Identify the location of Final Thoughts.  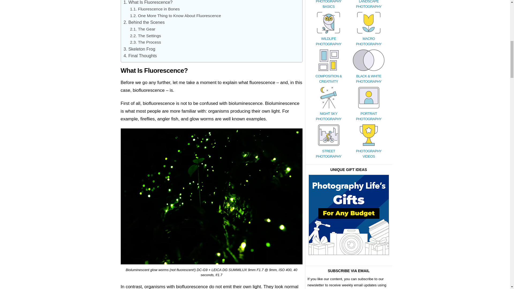
(140, 56).